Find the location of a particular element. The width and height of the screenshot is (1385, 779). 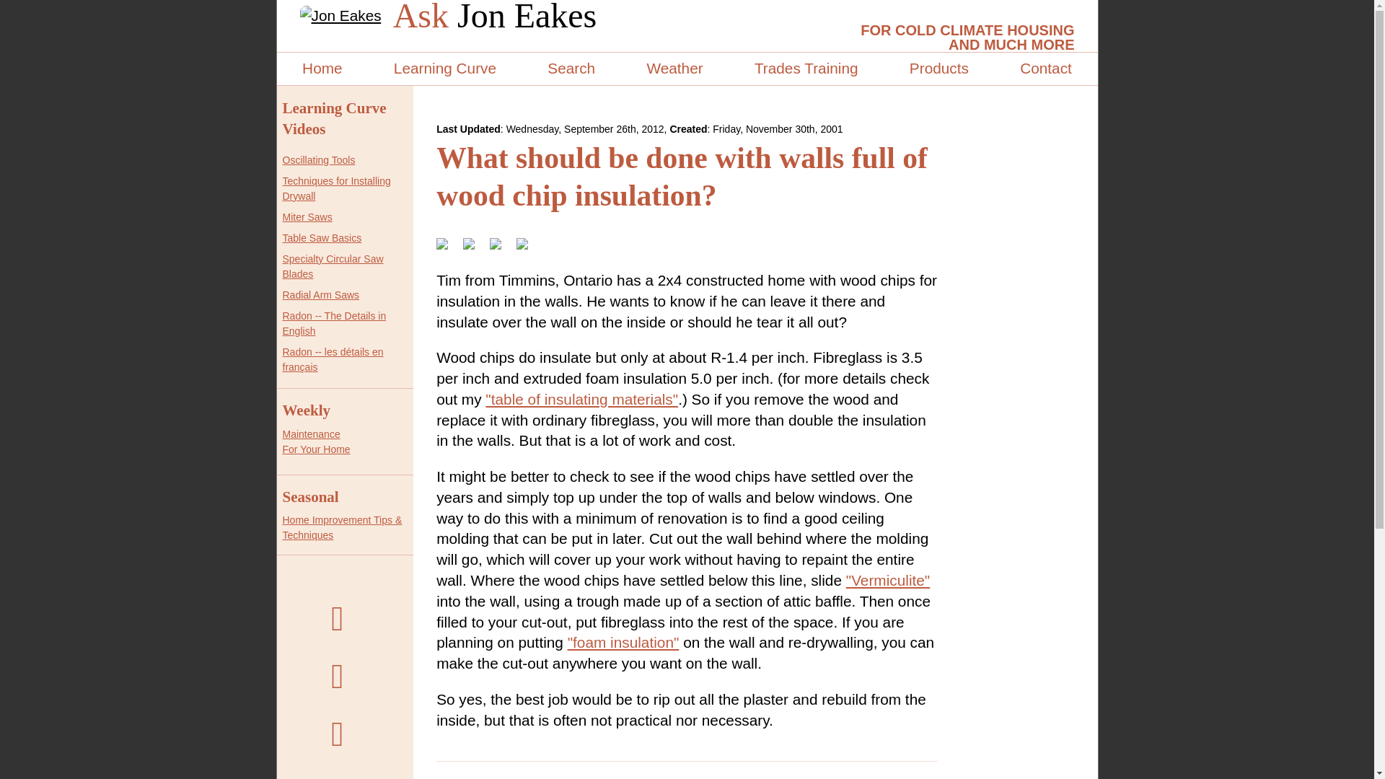

Learning Curve is located at coordinates (444, 69).